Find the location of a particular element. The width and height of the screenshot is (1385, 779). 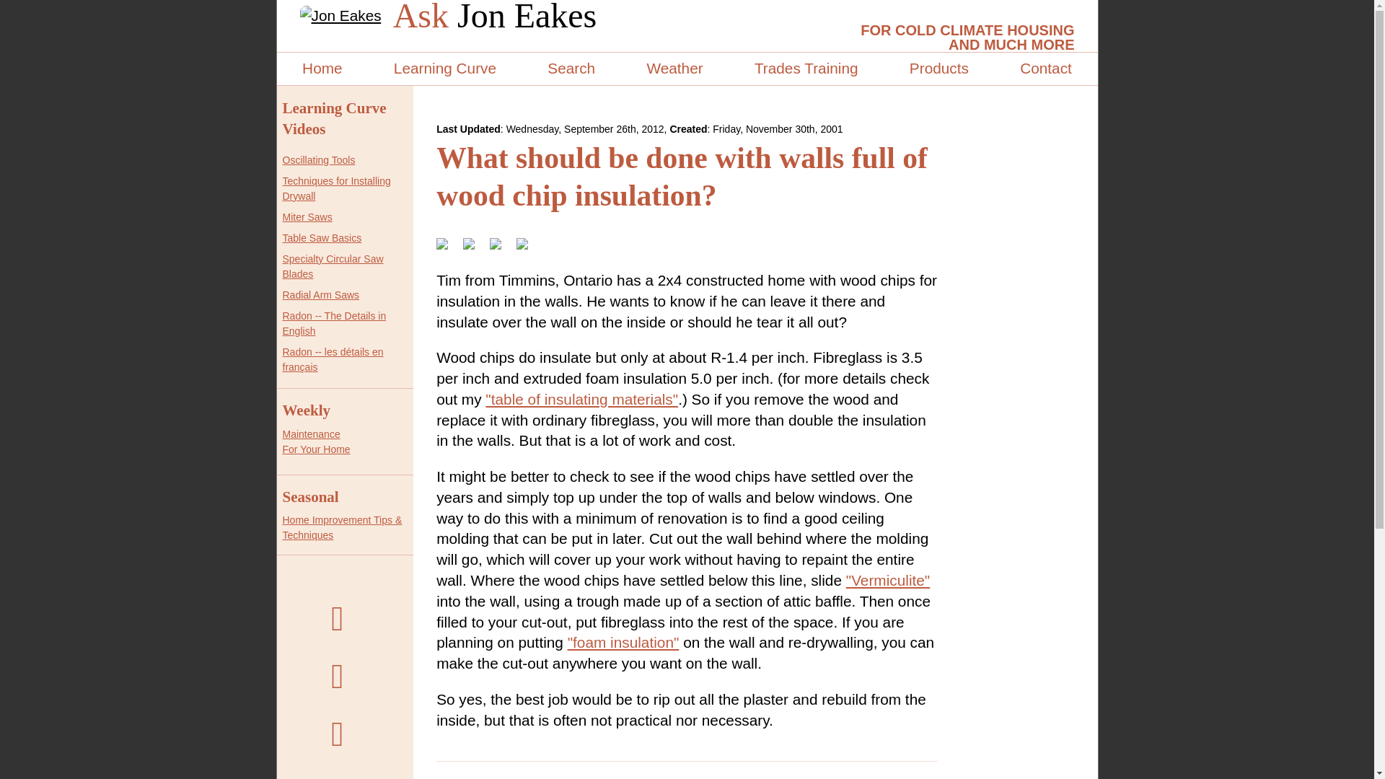

Learning Curve is located at coordinates (444, 69).